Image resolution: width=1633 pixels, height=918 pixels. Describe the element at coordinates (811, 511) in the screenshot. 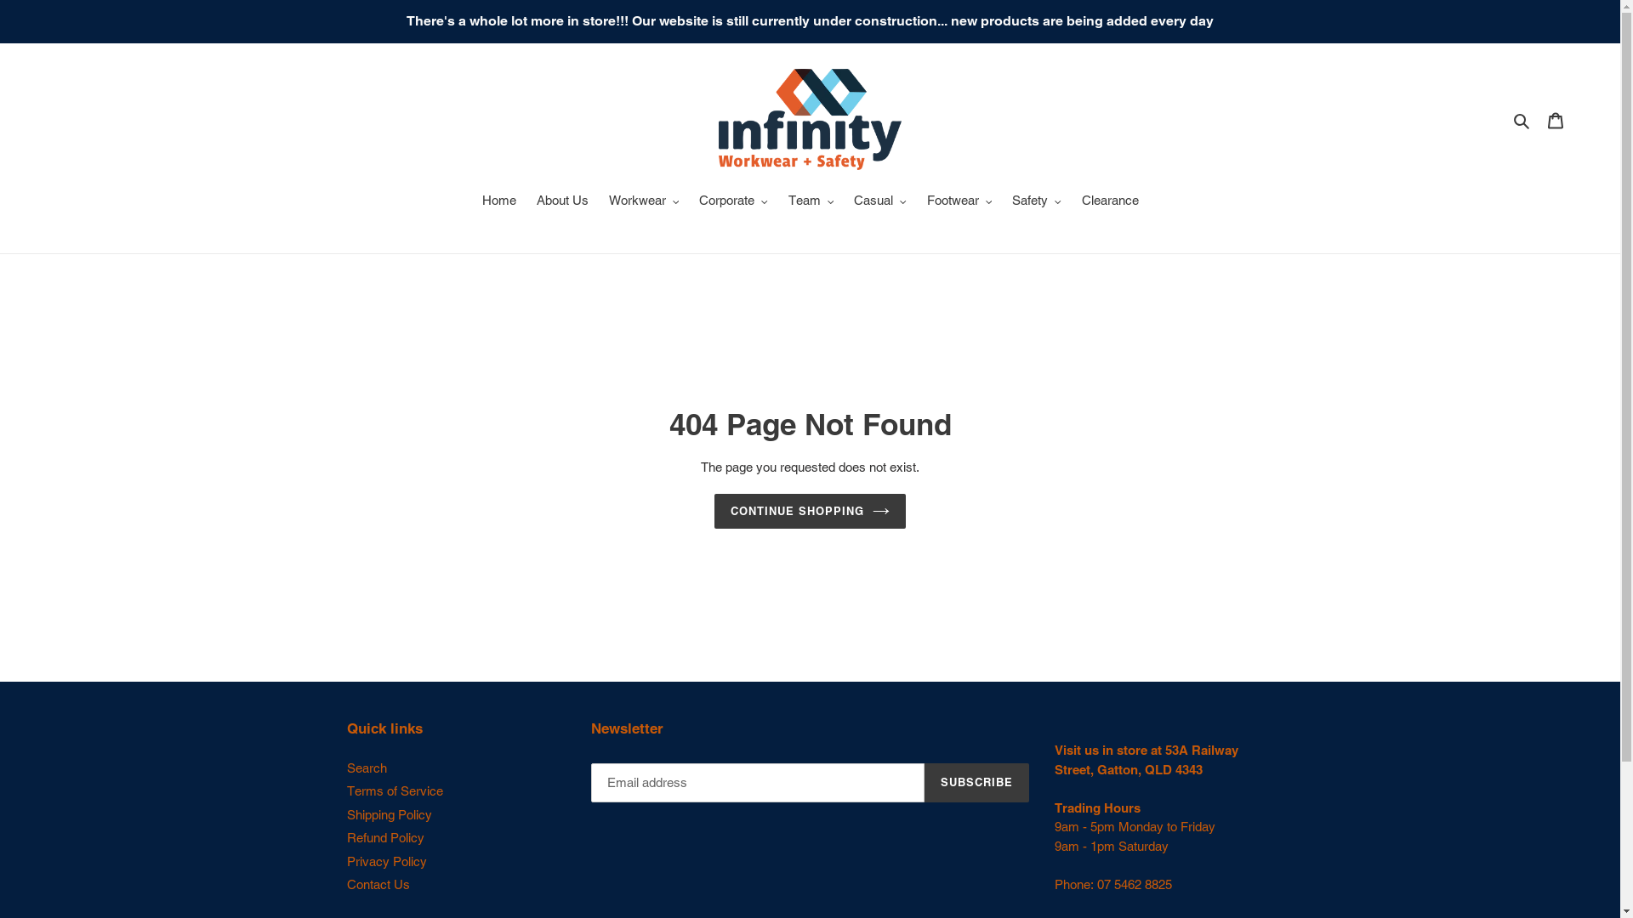

I see `CONTINUE SHOPPING` at that location.